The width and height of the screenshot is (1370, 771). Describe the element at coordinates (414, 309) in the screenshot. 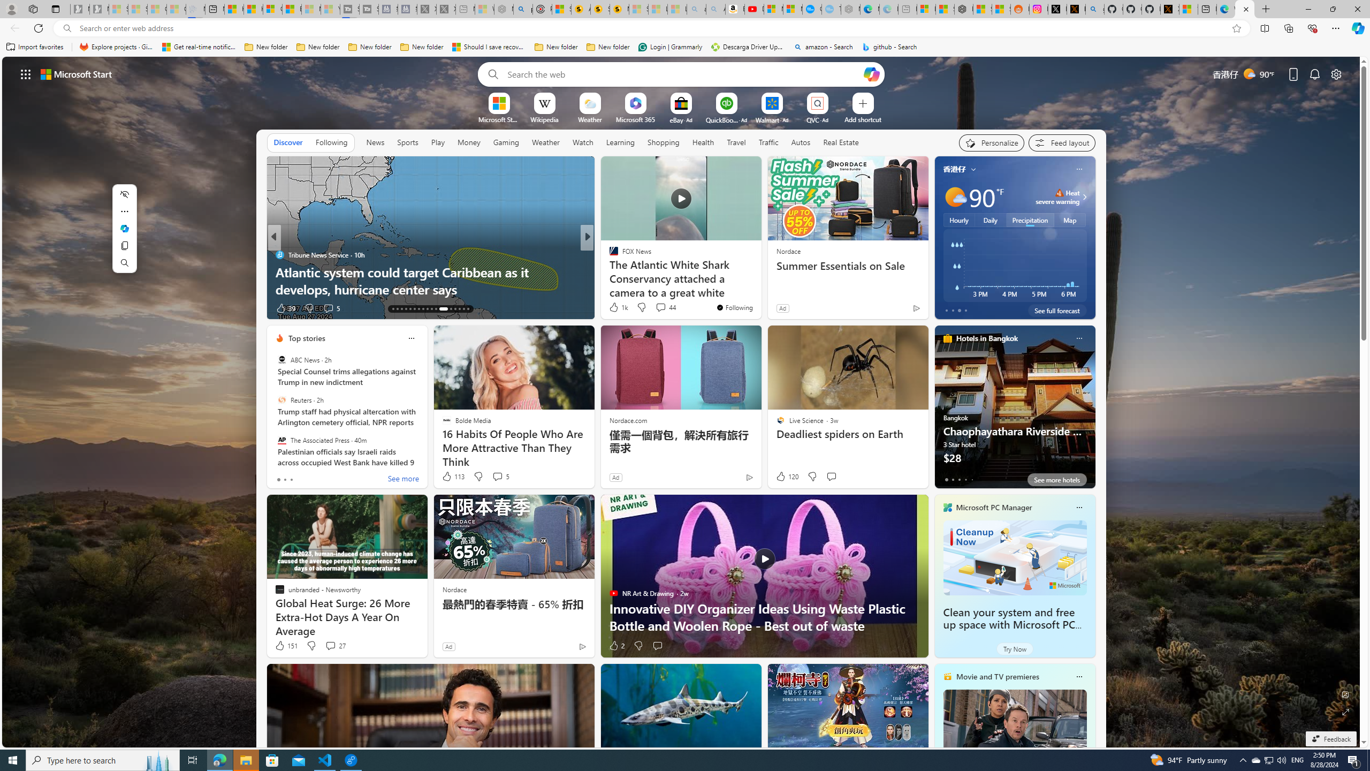

I see `AutomationID: tab-18` at that location.